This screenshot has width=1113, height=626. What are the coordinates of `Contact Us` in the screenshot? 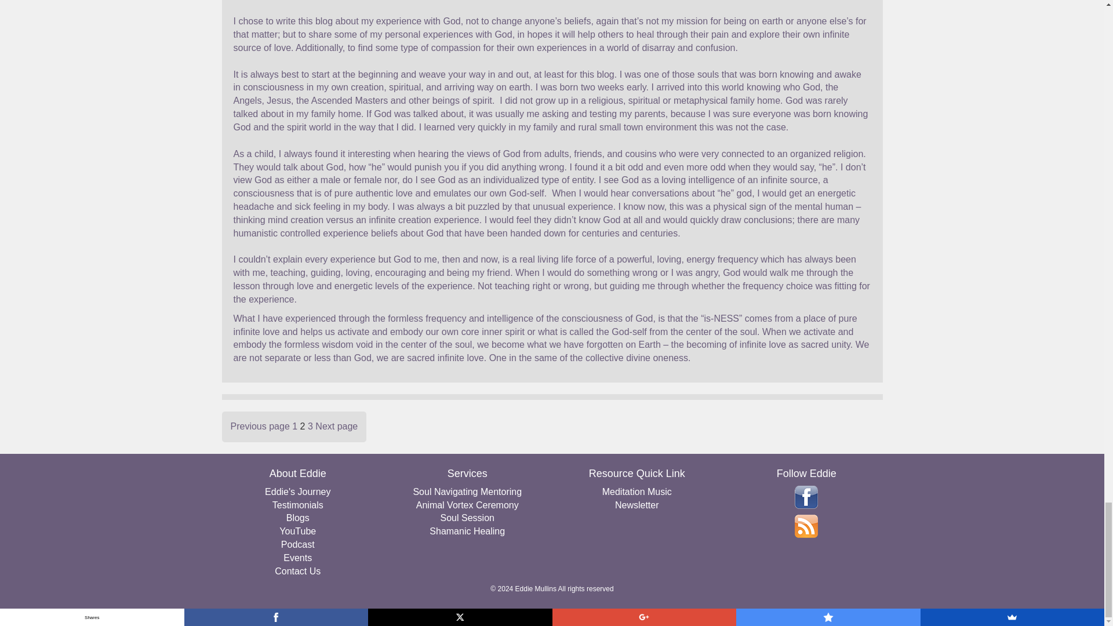 It's located at (298, 572).